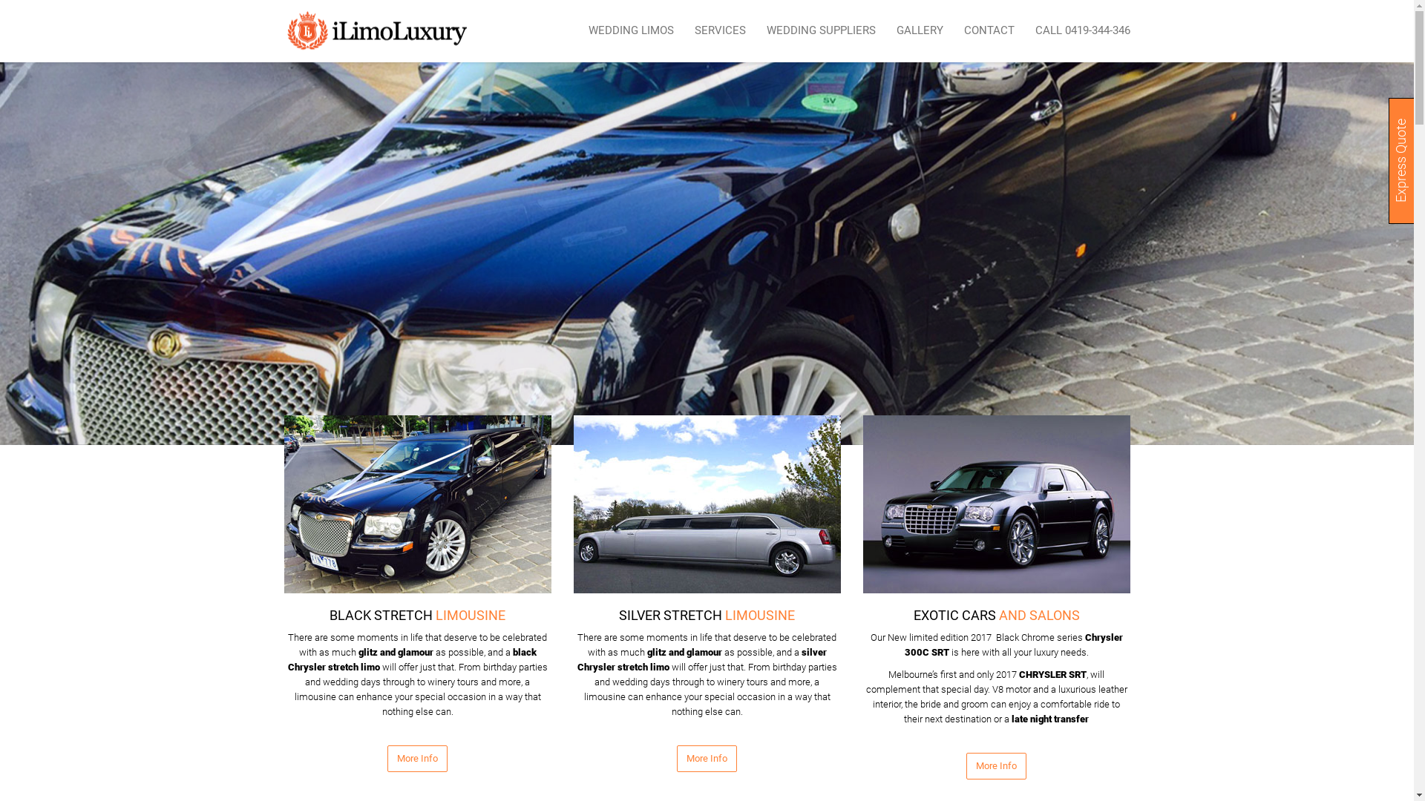 The image size is (1425, 801). I want to click on SERVICES, so click(720, 31).